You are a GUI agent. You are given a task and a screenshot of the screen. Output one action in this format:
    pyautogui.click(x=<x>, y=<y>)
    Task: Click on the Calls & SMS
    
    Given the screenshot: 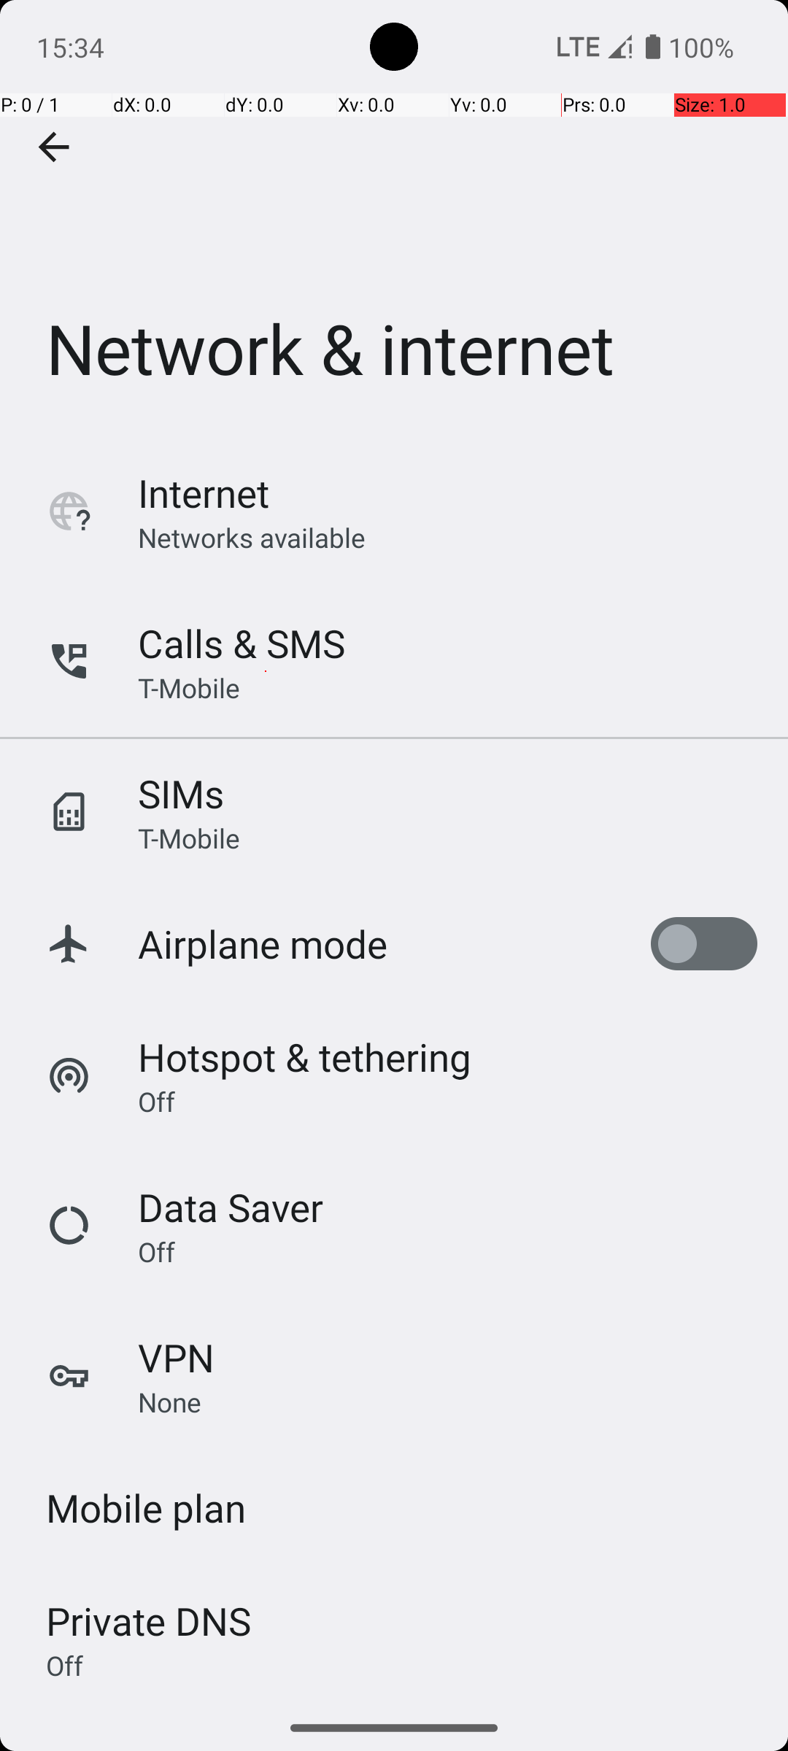 What is the action you would take?
    pyautogui.click(x=242, y=643)
    